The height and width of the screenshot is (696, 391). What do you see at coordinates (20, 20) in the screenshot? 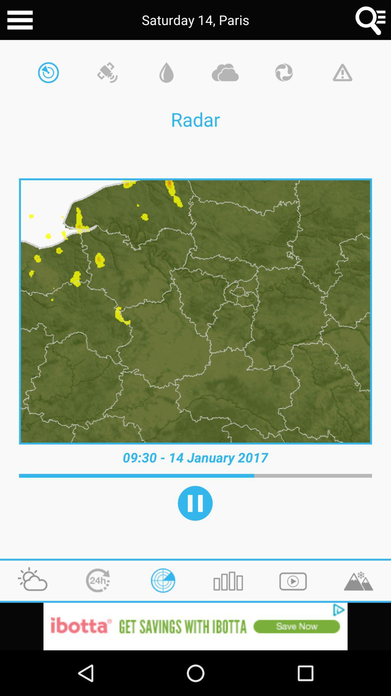
I see `go to menu` at bounding box center [20, 20].